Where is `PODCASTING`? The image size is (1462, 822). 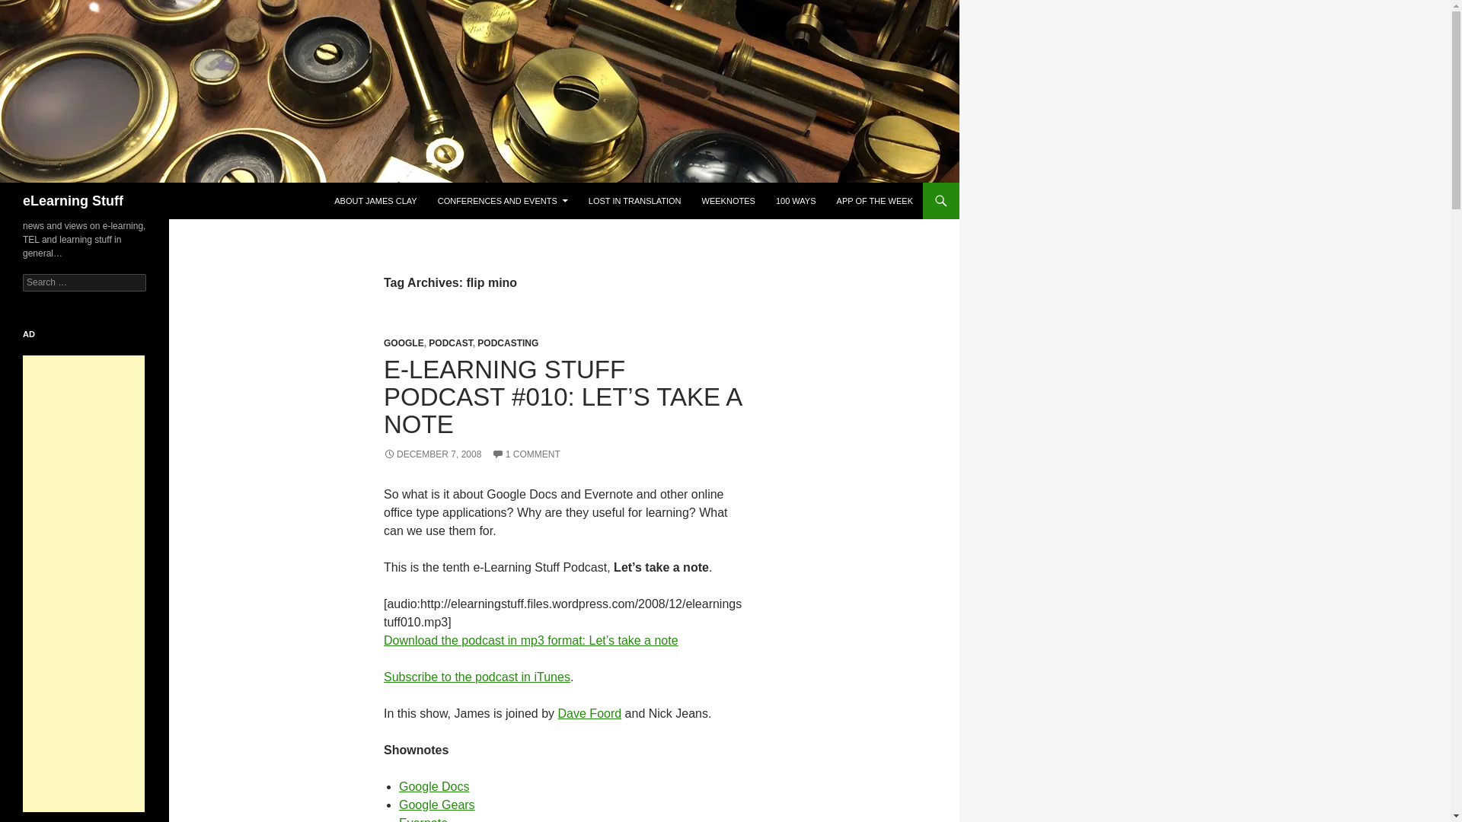
PODCASTING is located at coordinates (507, 342).